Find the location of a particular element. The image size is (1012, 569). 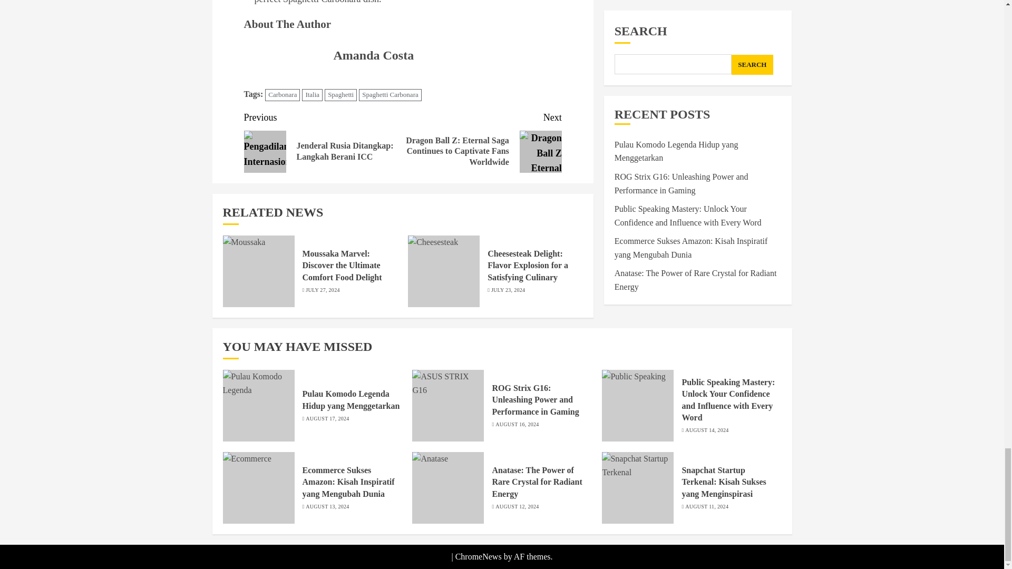

JULY 23, 2024 is located at coordinates (508, 290).